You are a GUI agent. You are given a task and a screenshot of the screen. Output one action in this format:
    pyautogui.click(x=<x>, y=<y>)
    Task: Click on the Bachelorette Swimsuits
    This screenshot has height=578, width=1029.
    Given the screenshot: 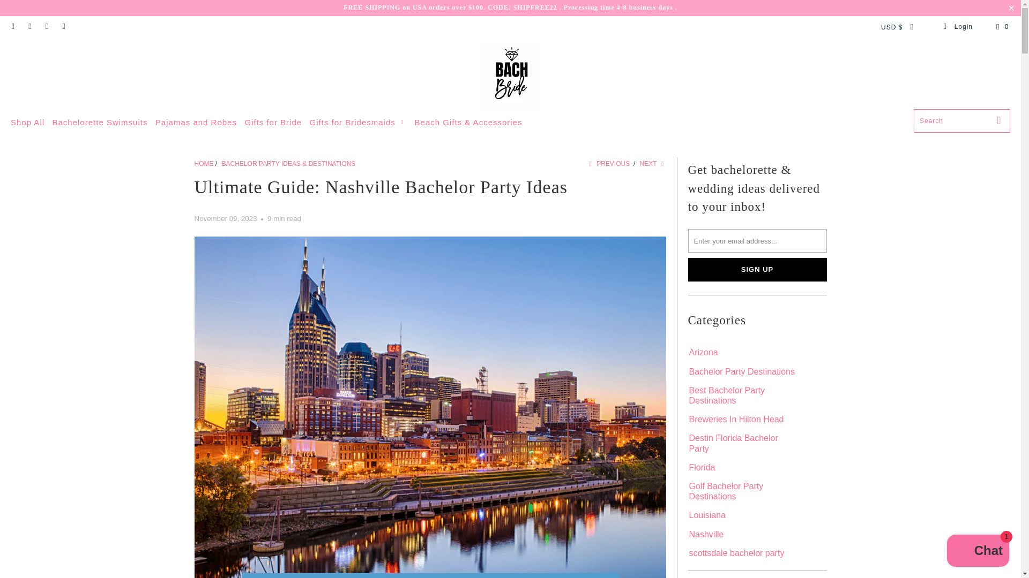 What is the action you would take?
    pyautogui.click(x=100, y=123)
    